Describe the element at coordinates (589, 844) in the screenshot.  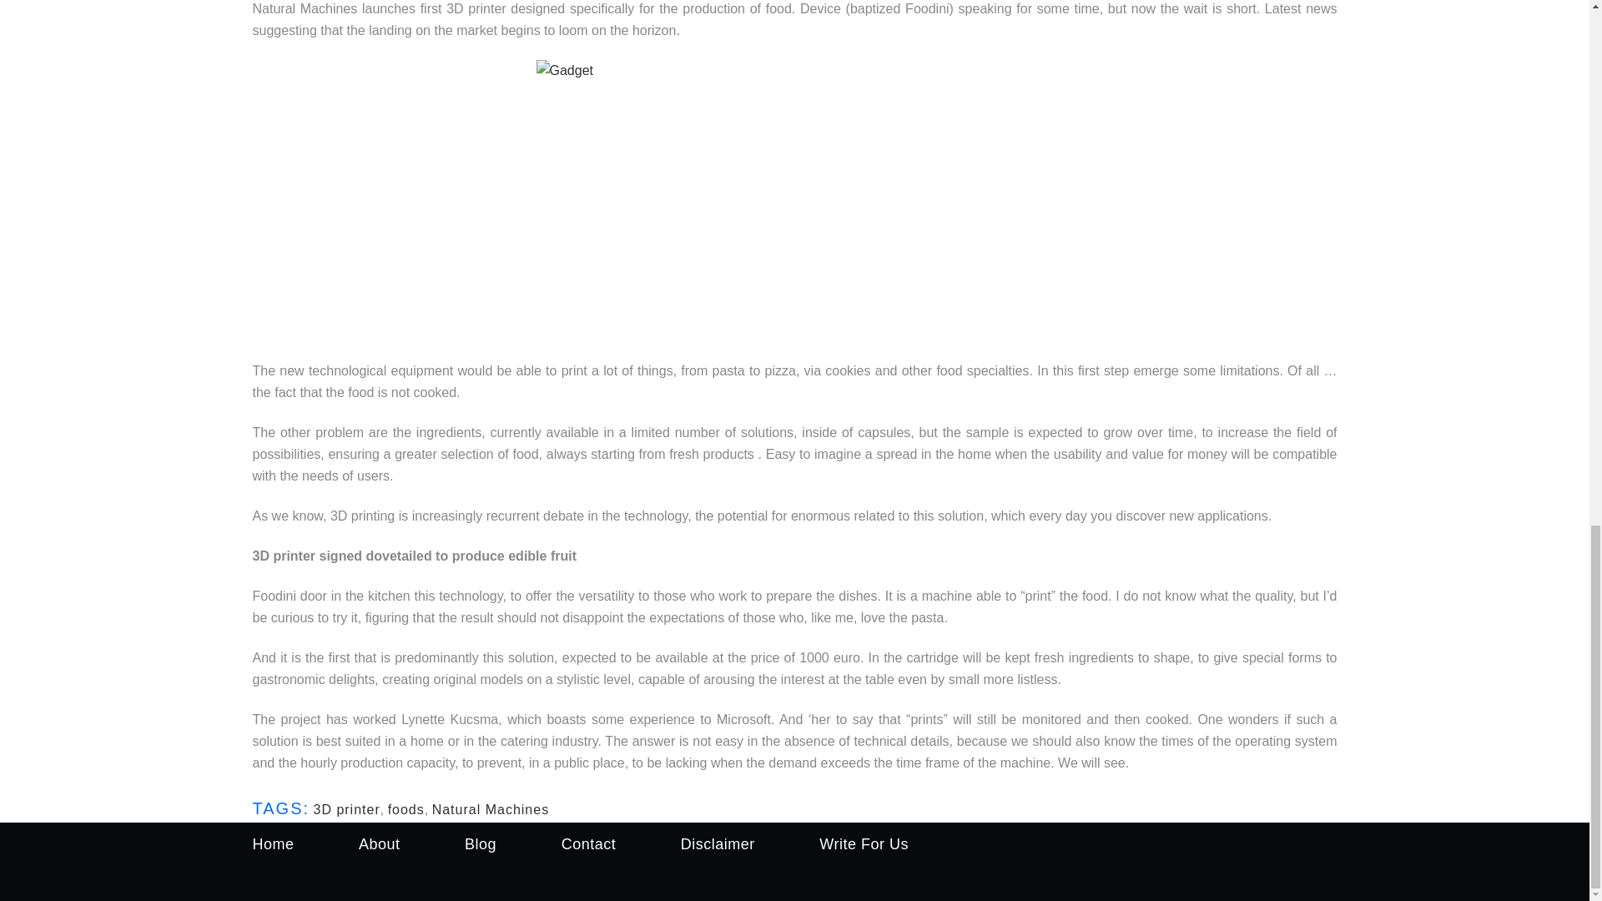
I see `Contact` at that location.